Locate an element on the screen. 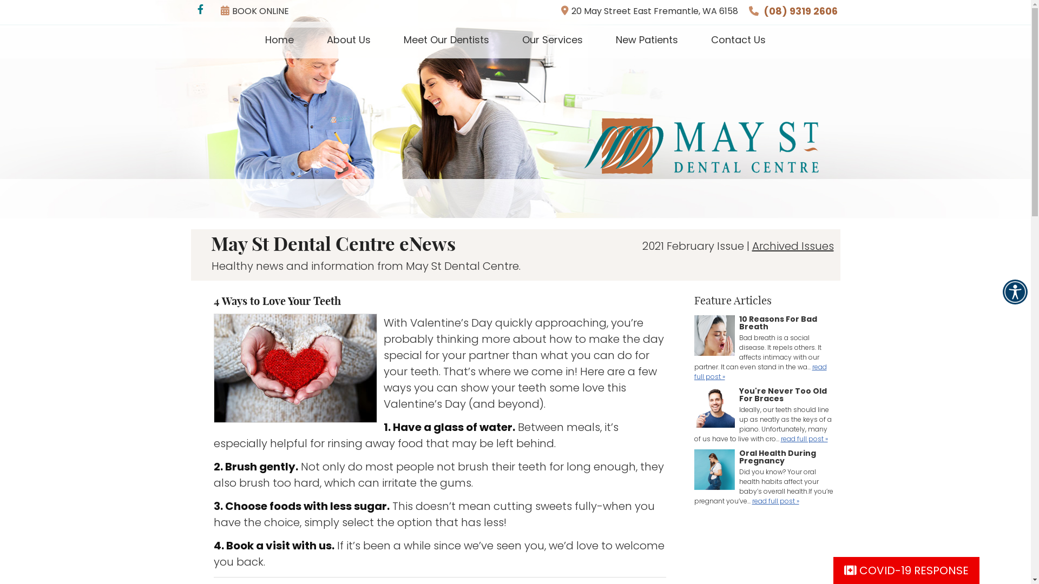 This screenshot has width=1039, height=584. Oral Health During Pregnancy is located at coordinates (714, 471).